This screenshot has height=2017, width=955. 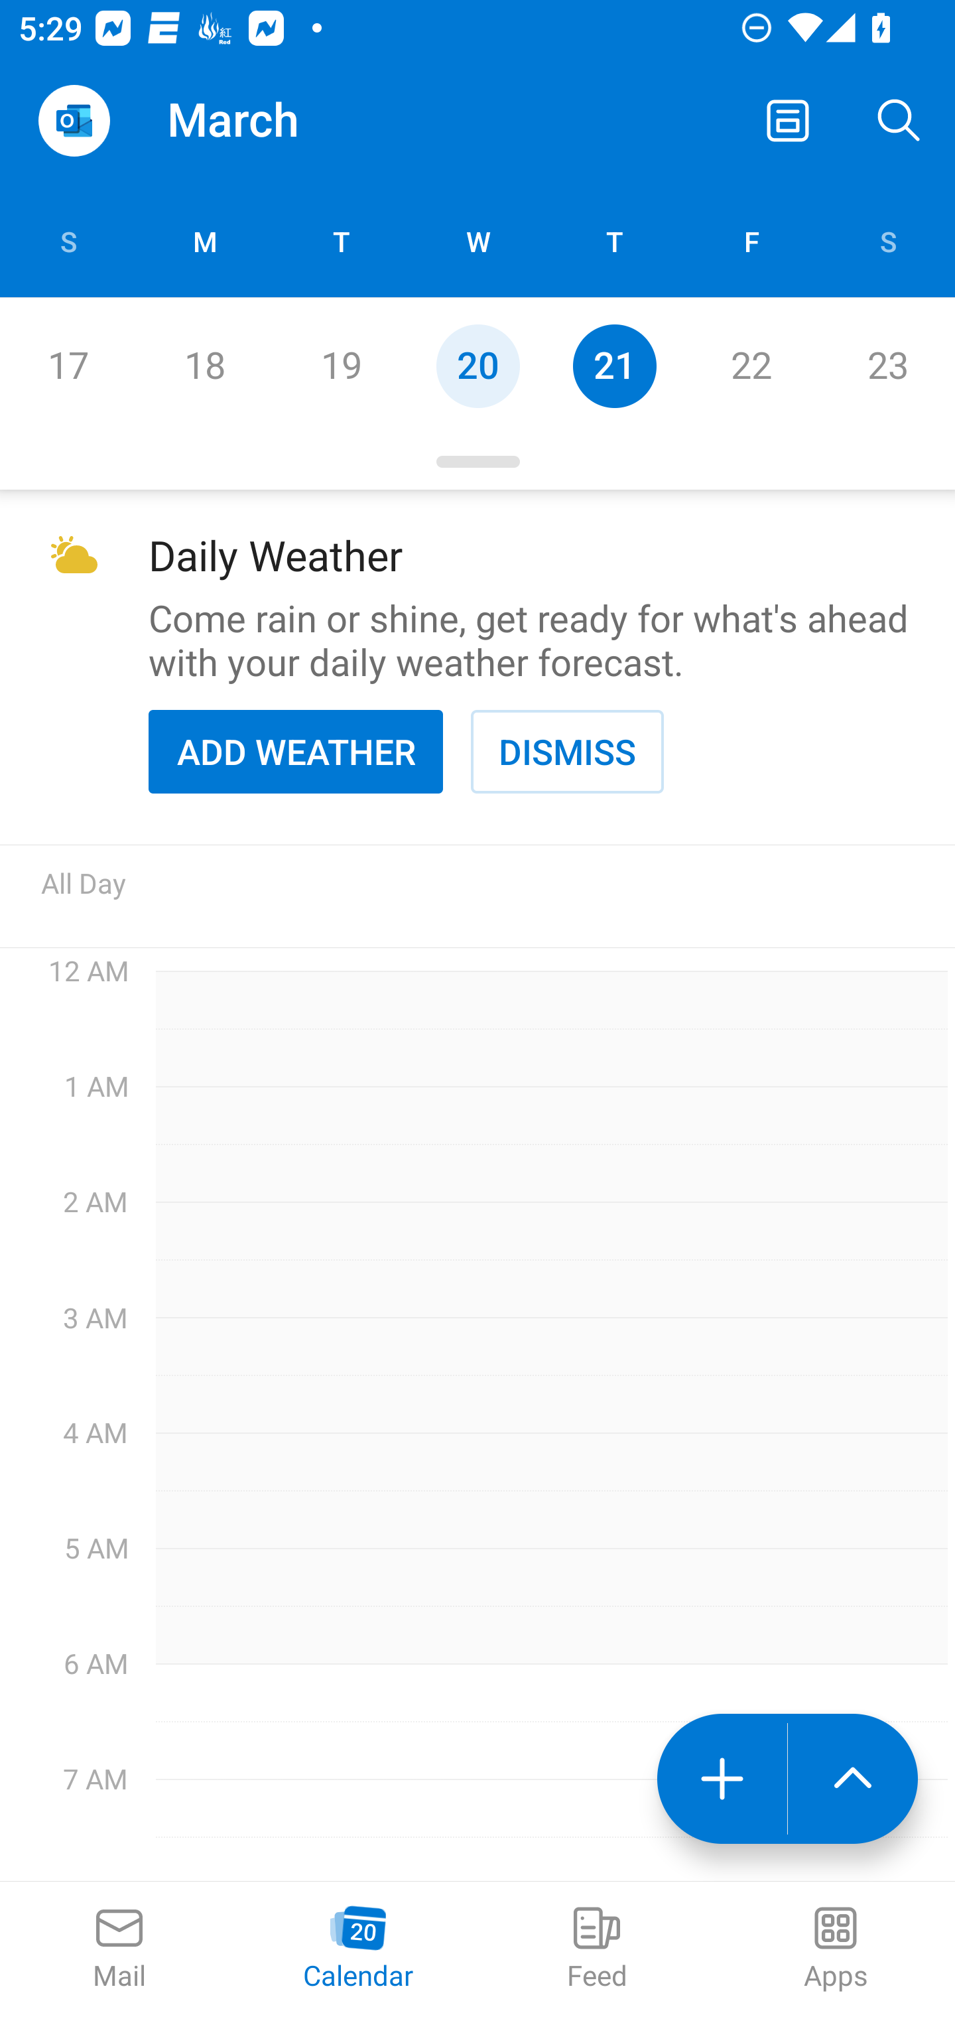 What do you see at coordinates (477, 462) in the screenshot?
I see `Day picker` at bounding box center [477, 462].